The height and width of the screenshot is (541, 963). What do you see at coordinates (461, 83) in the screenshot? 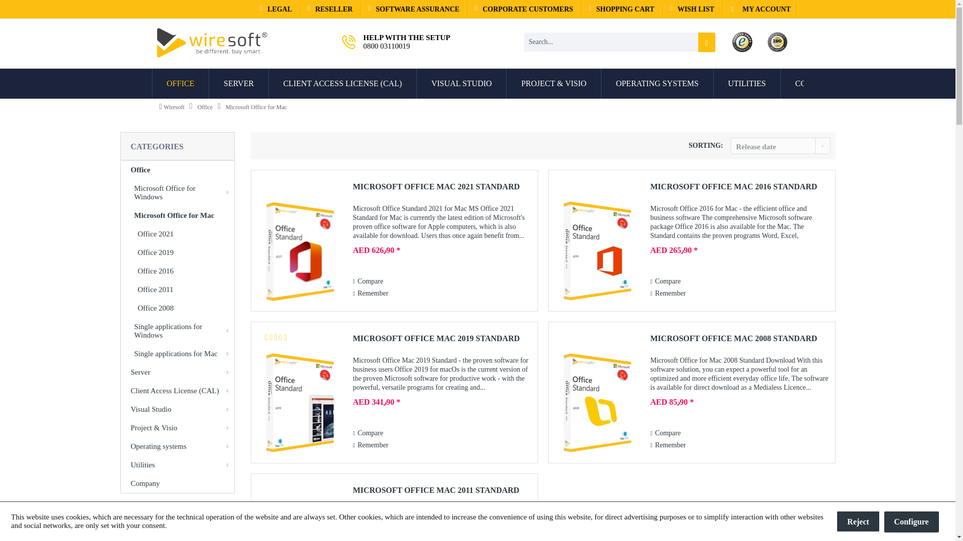
I see `VISUAL STUDIO` at bounding box center [461, 83].